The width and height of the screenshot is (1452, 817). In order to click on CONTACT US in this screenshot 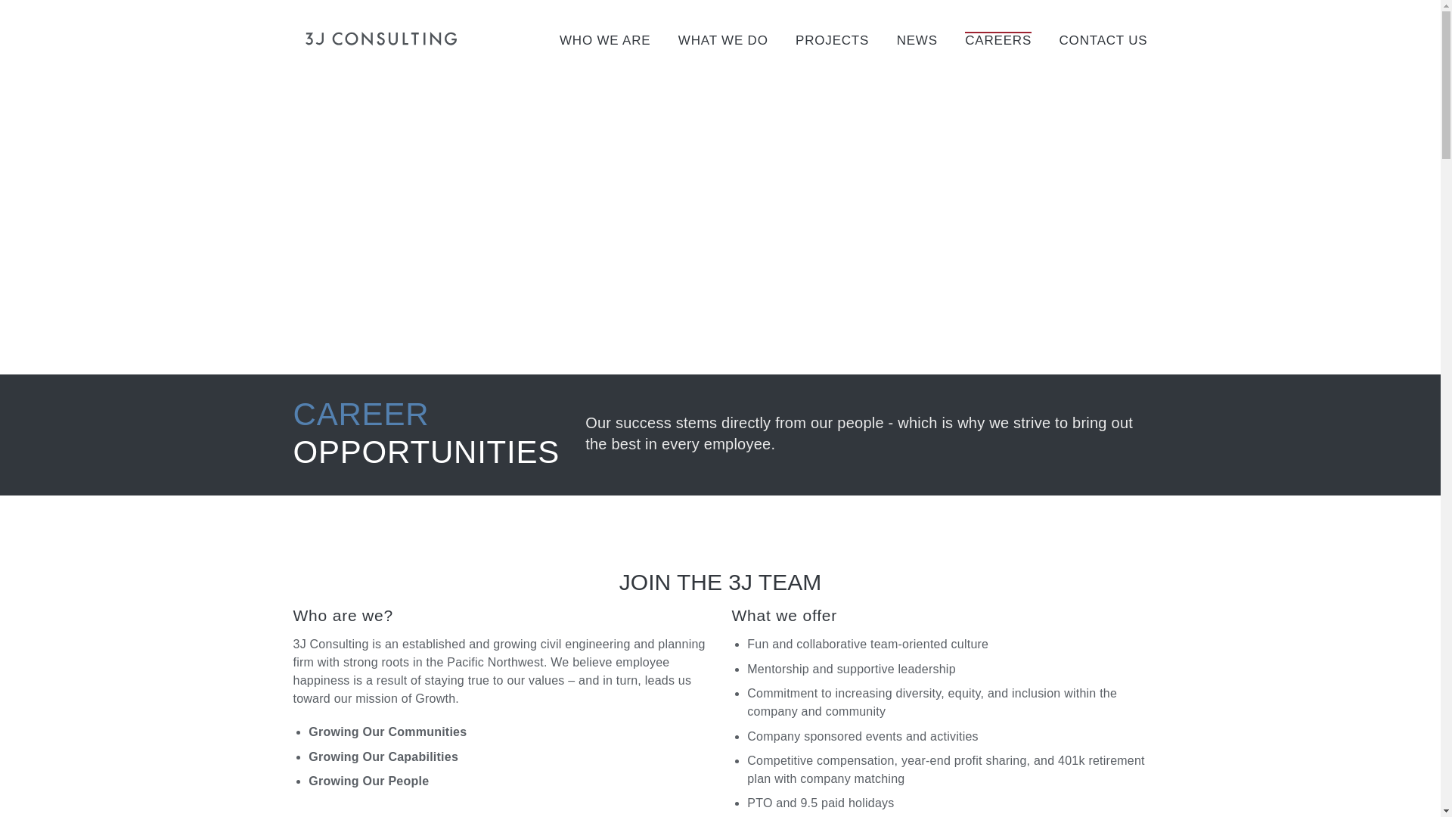, I will do `click(1104, 39)`.